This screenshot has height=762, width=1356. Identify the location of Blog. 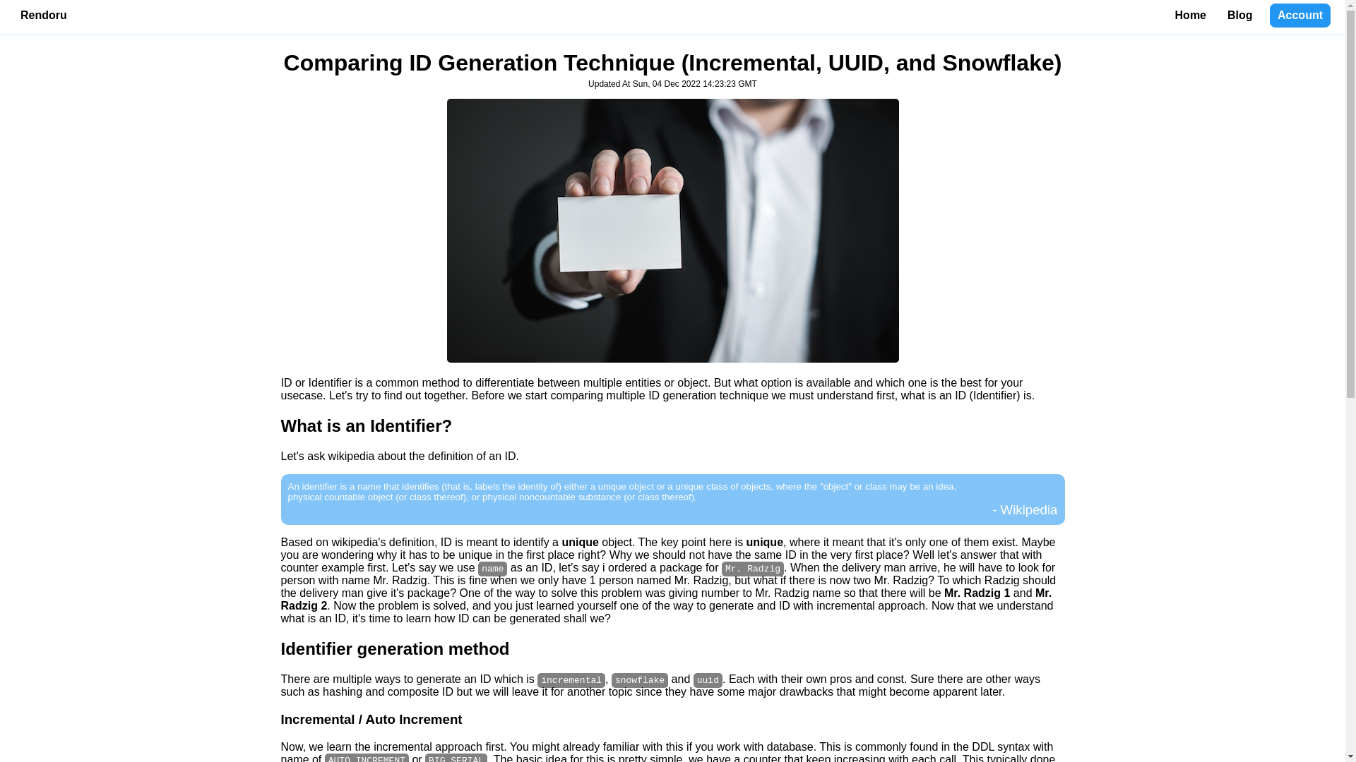
(1240, 16).